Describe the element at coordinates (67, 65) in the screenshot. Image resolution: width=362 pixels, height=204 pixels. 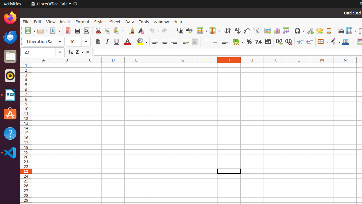
I see `B1` at that location.